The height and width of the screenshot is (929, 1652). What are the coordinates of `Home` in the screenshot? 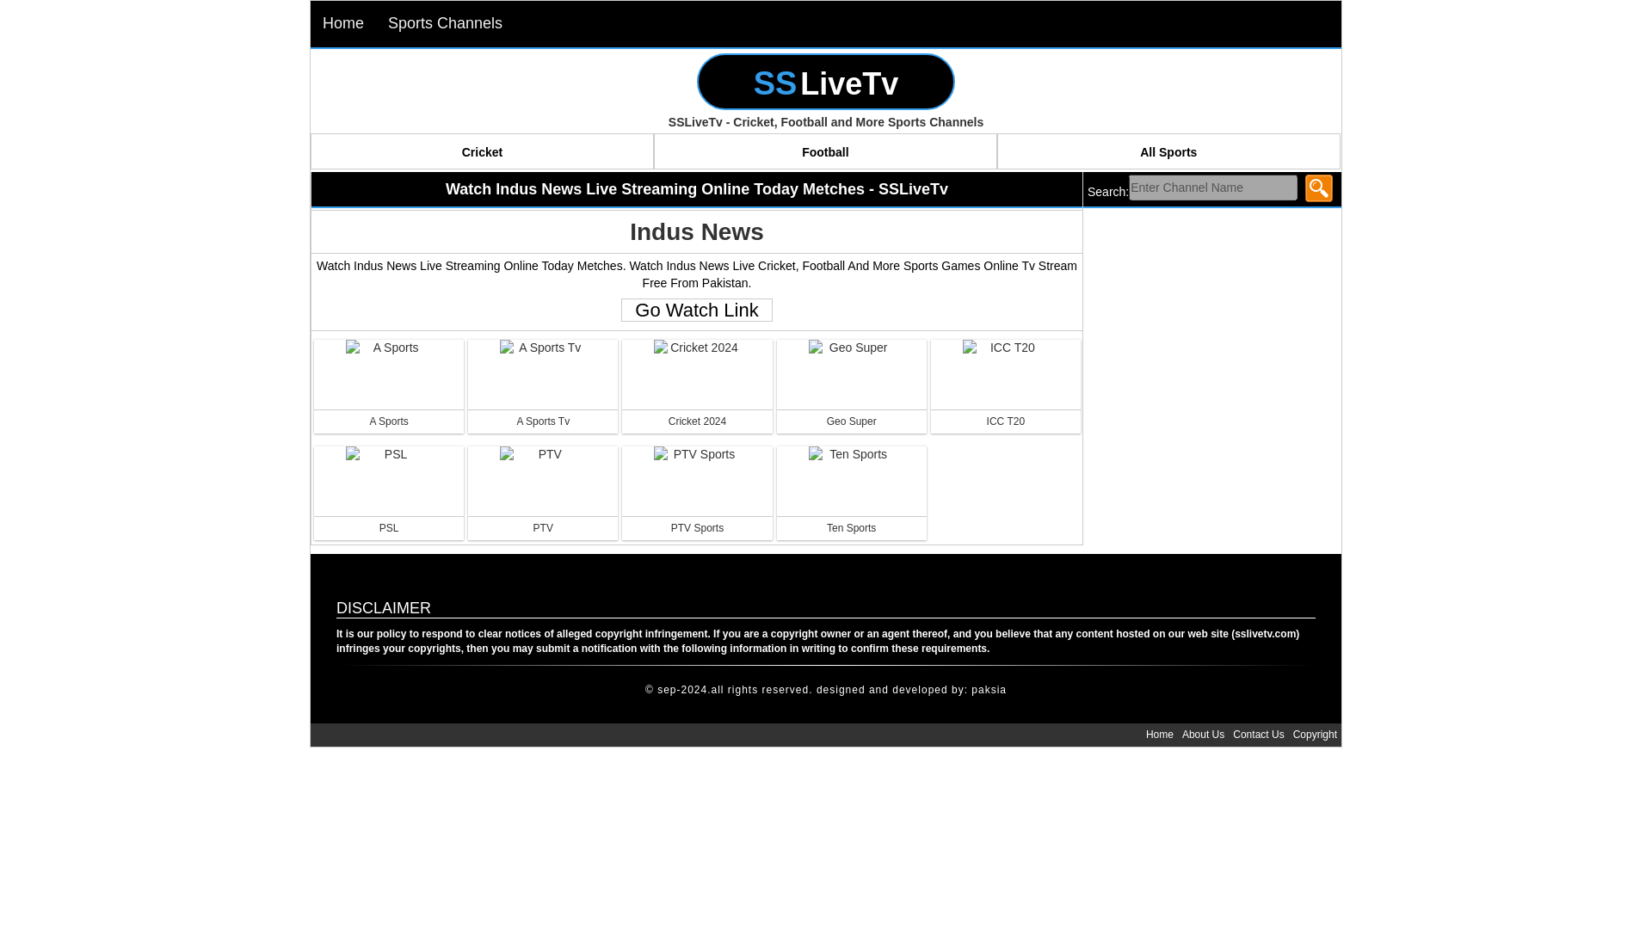 It's located at (342, 24).